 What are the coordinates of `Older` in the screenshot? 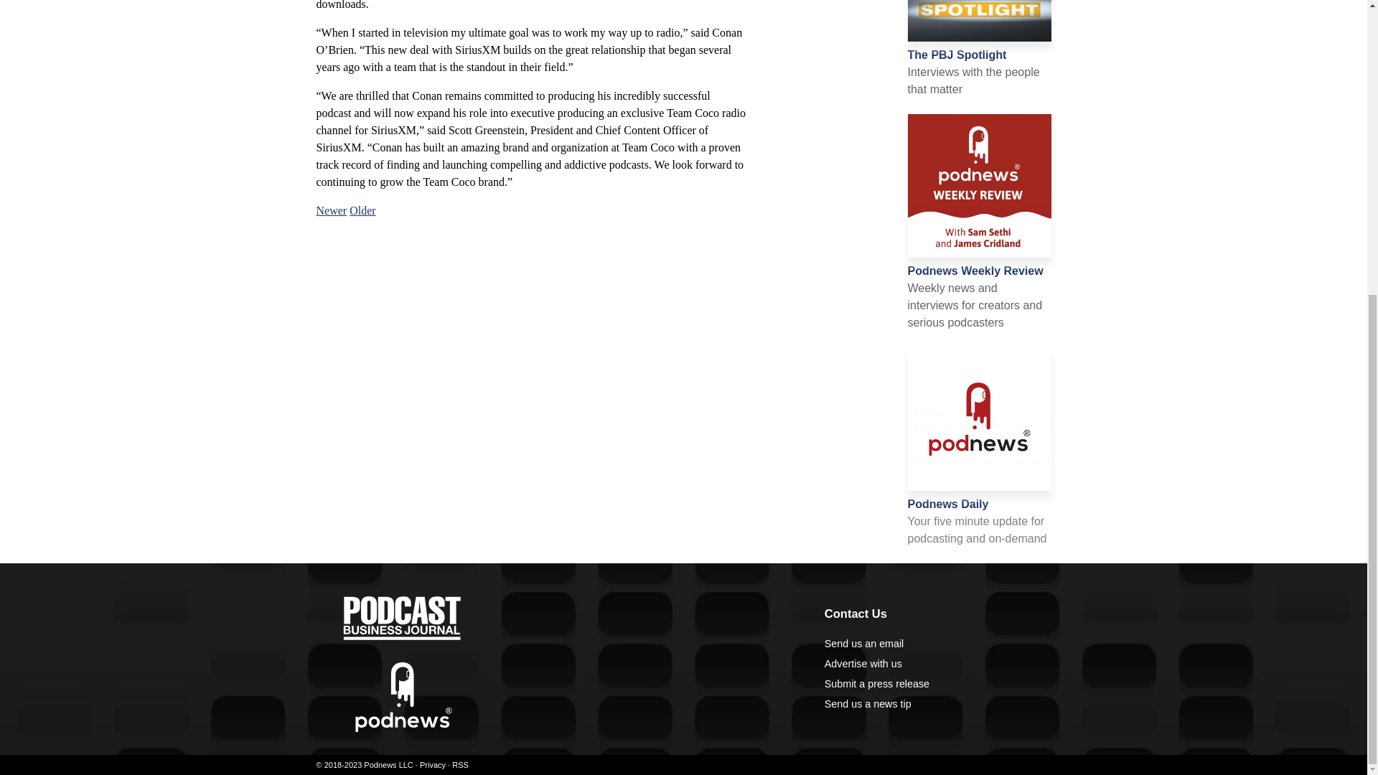 It's located at (362, 211).